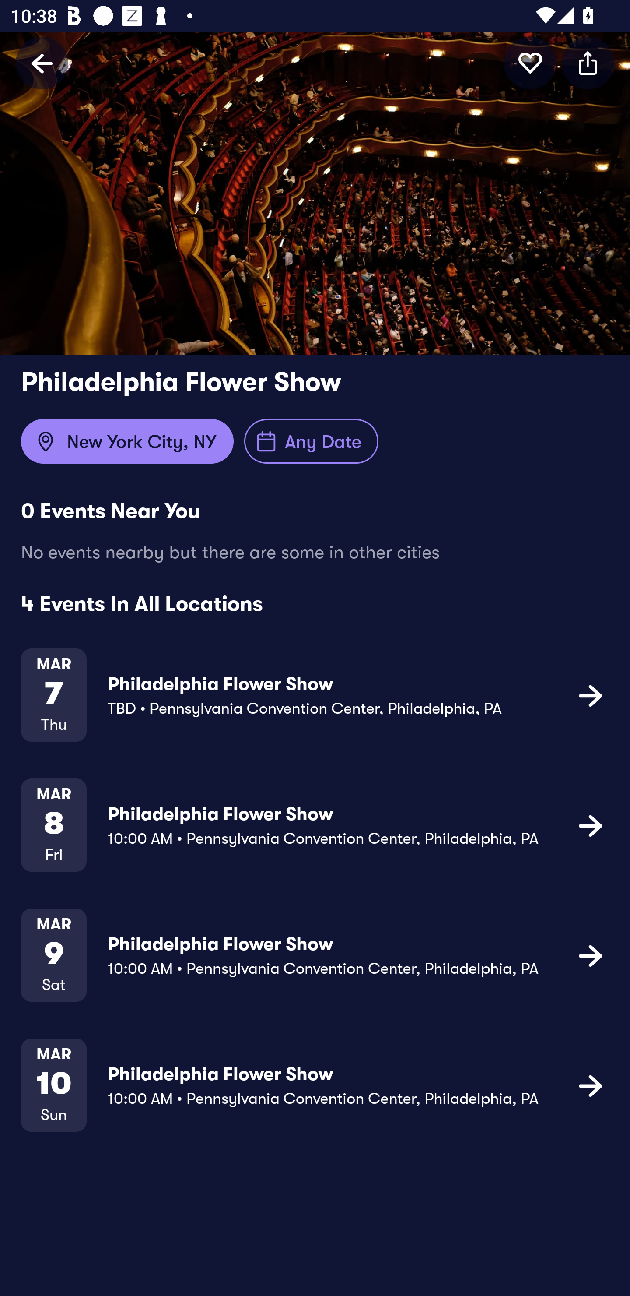 Image resolution: width=630 pixels, height=1296 pixels. I want to click on icon button, so click(591, 695).